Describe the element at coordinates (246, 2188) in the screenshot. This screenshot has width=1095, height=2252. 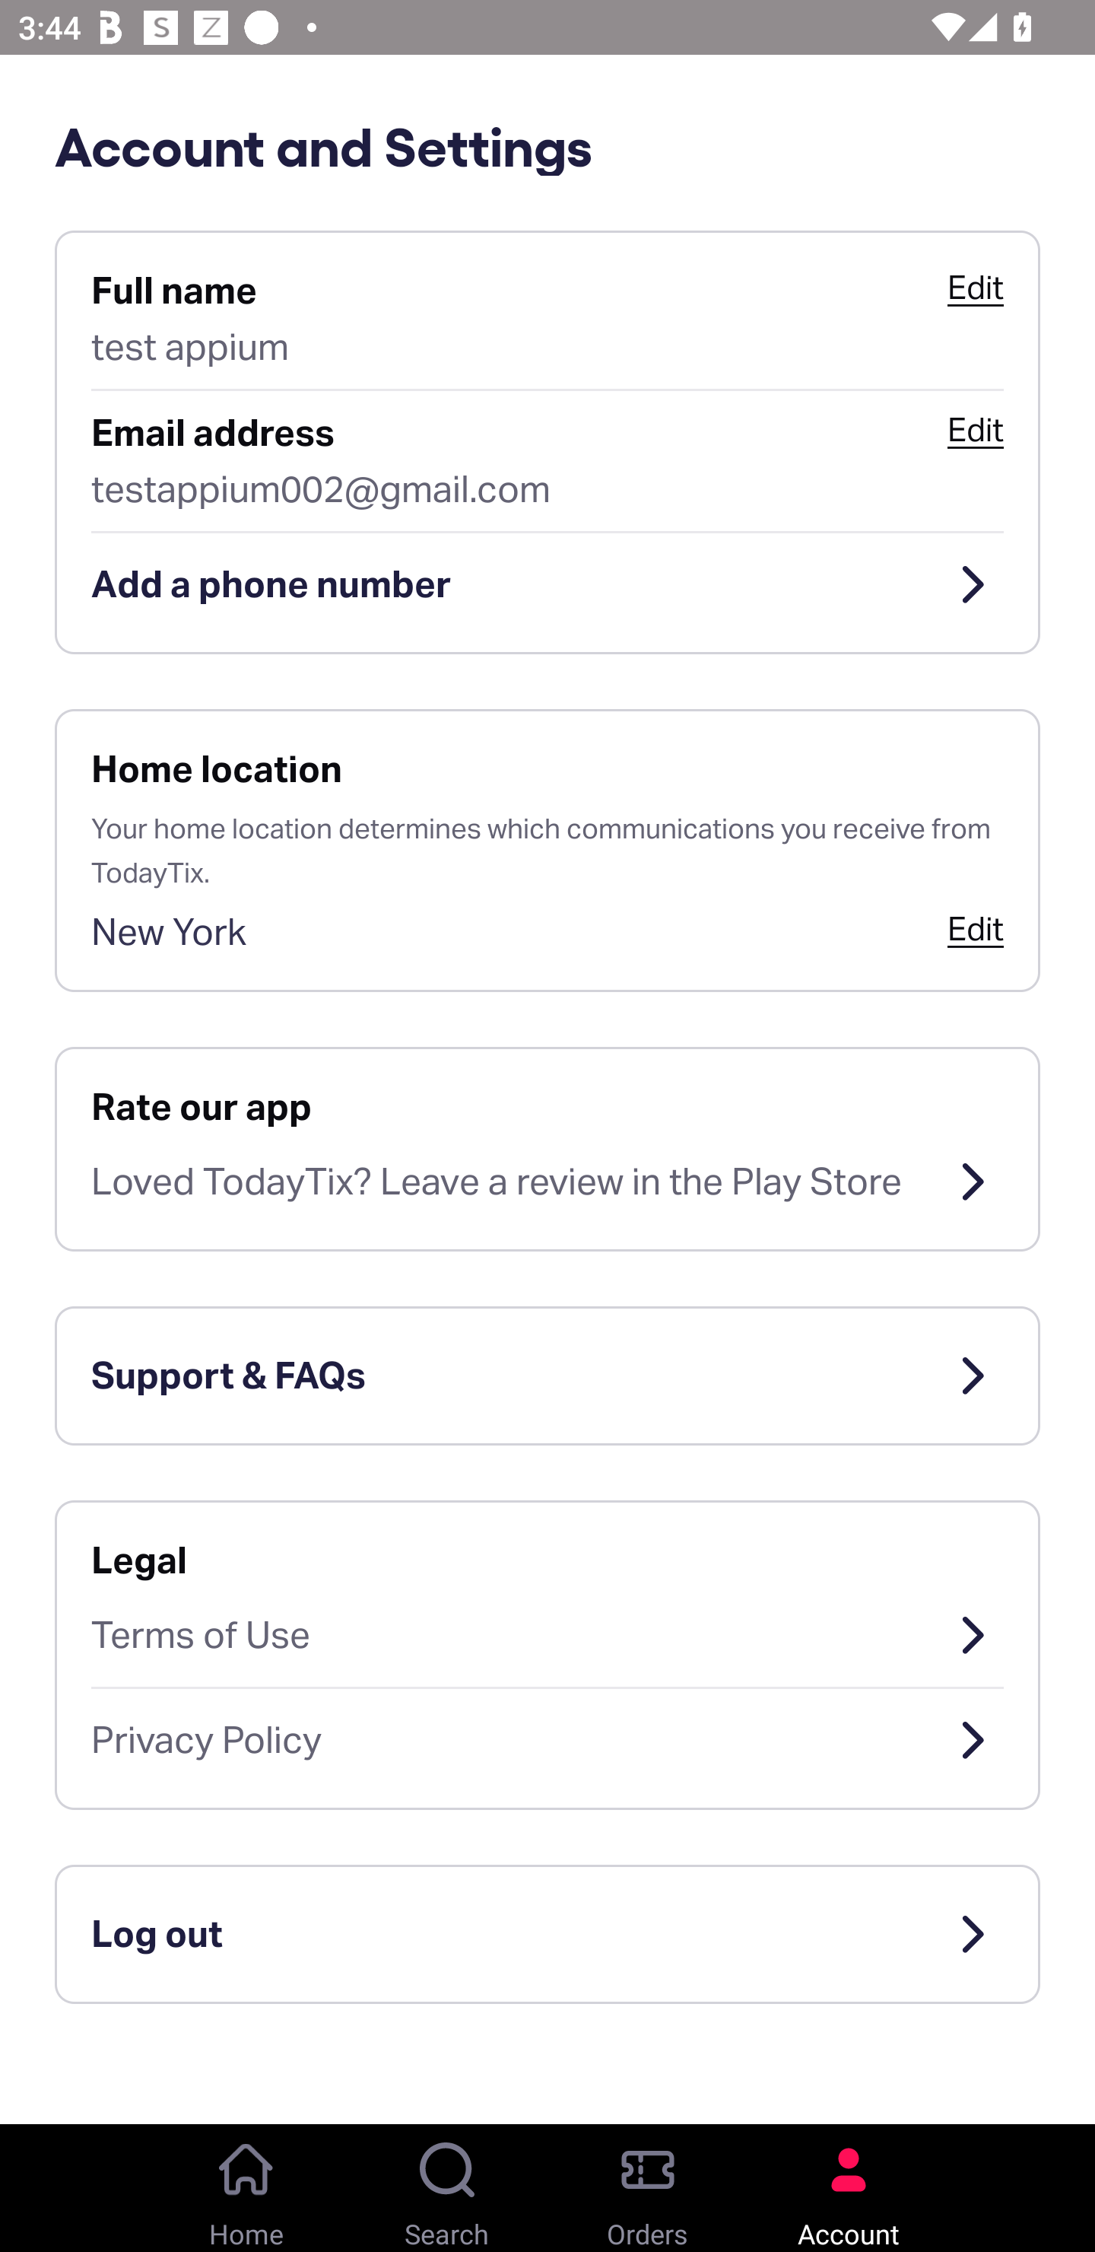
I see `Home` at that location.